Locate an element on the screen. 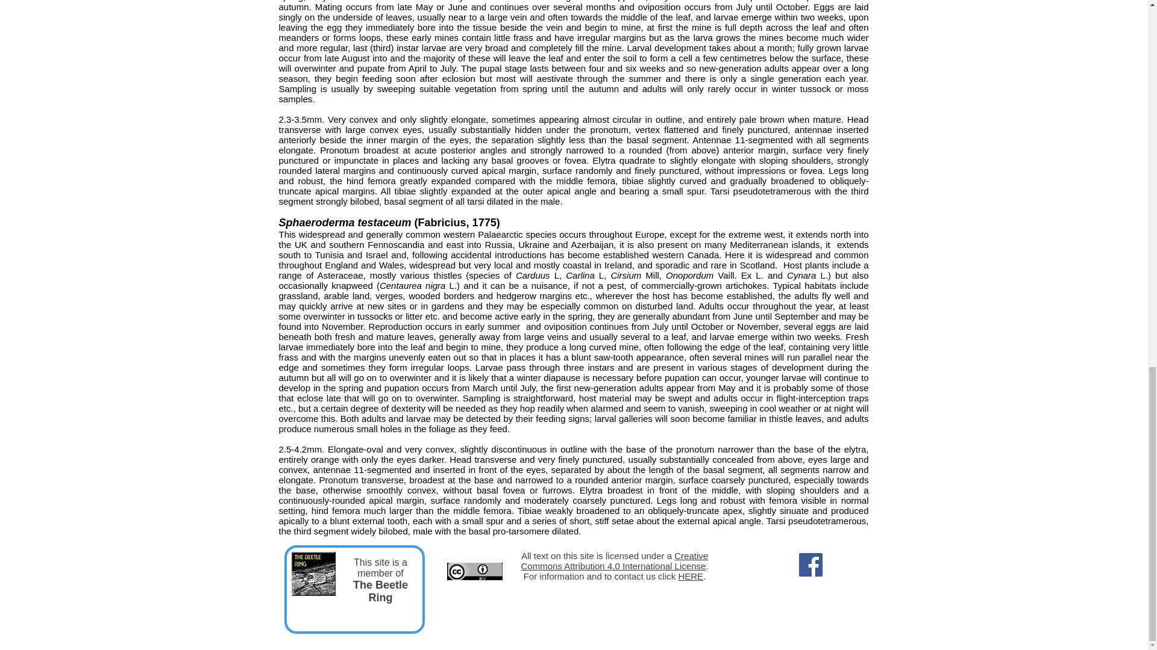  HERE is located at coordinates (691, 576).